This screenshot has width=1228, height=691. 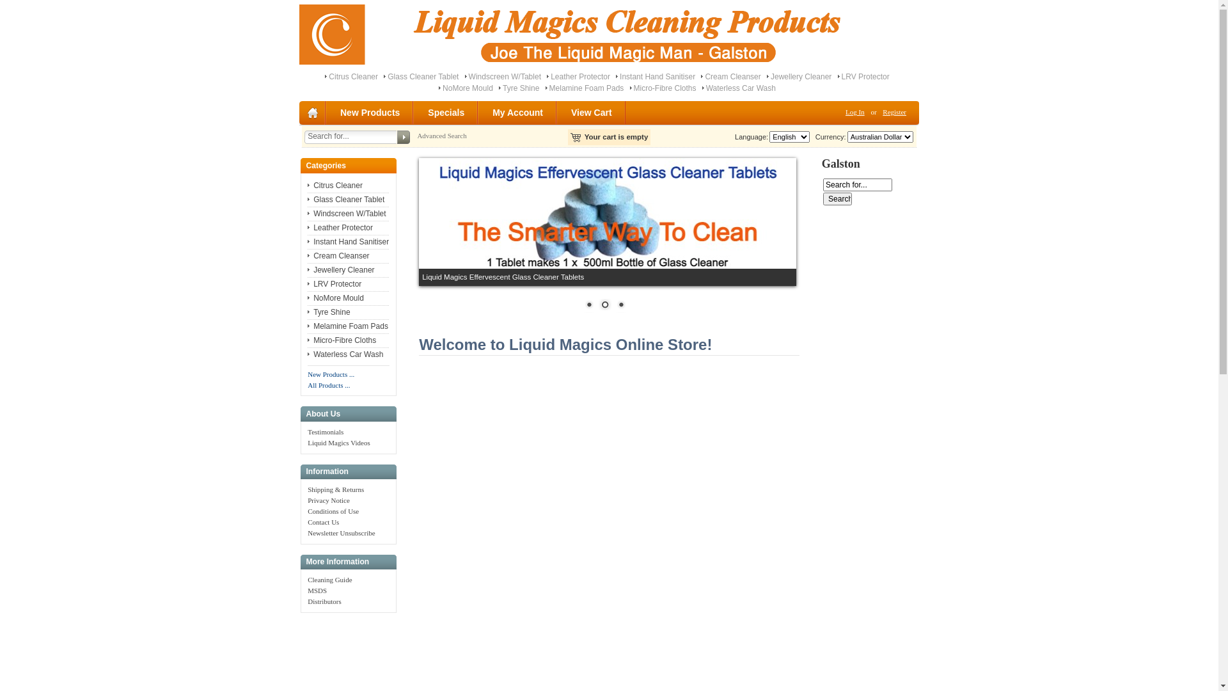 What do you see at coordinates (741, 88) in the screenshot?
I see `Waterless Car Wash` at bounding box center [741, 88].